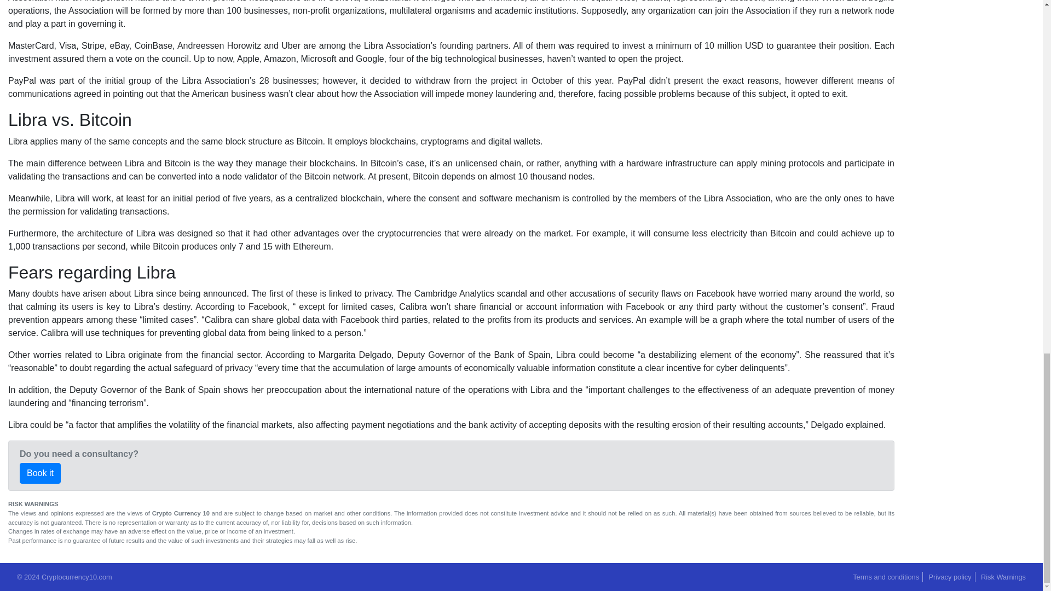 The height and width of the screenshot is (591, 1051). What do you see at coordinates (949, 577) in the screenshot?
I see `Privacy policy` at bounding box center [949, 577].